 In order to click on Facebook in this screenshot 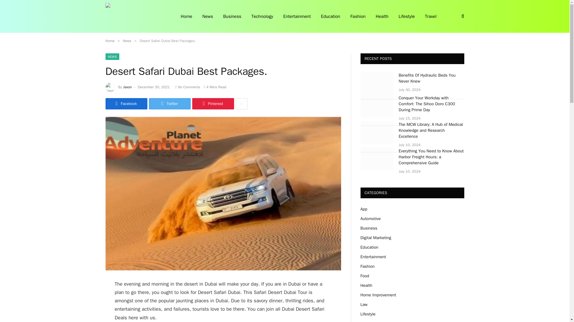, I will do `click(126, 104)`.